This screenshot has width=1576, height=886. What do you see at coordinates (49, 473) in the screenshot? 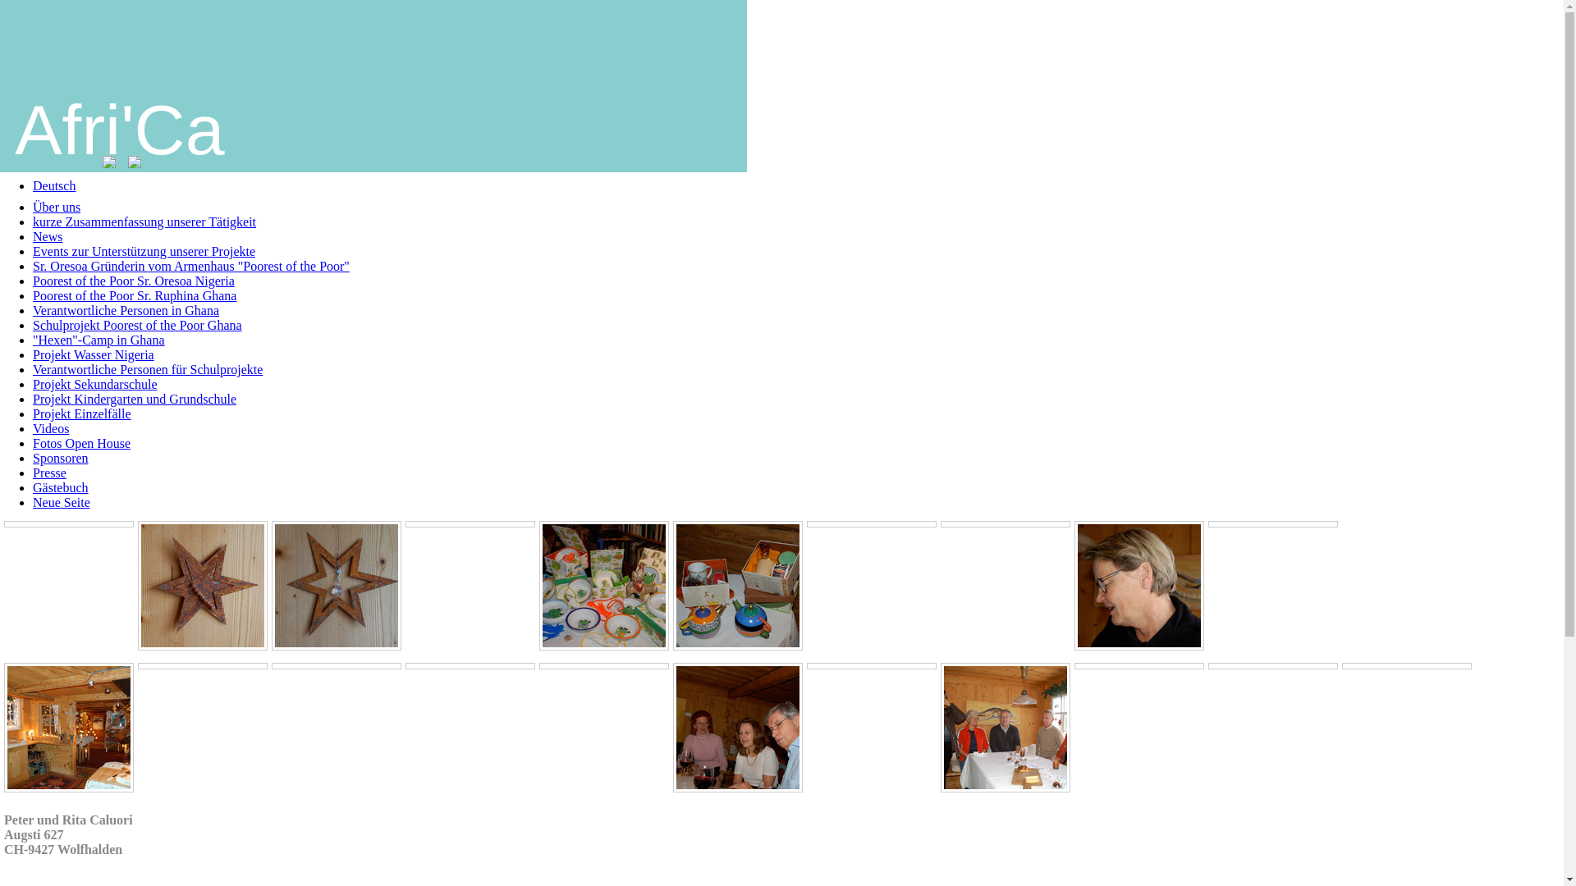
I see `Presse` at bounding box center [49, 473].